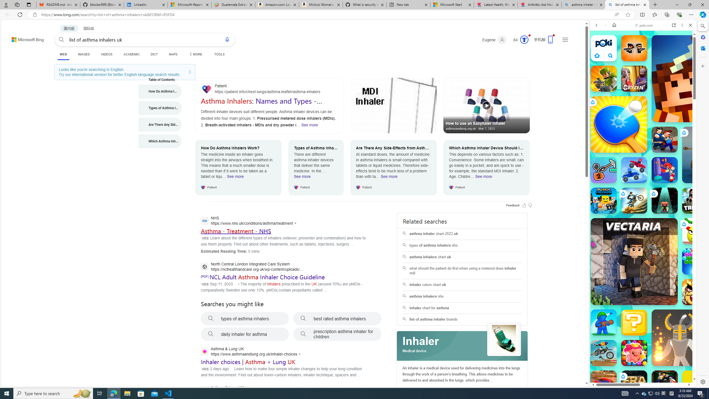 This screenshot has width=709, height=399. I want to click on Draw To Smash: Logic Puzzle, so click(695, 231).